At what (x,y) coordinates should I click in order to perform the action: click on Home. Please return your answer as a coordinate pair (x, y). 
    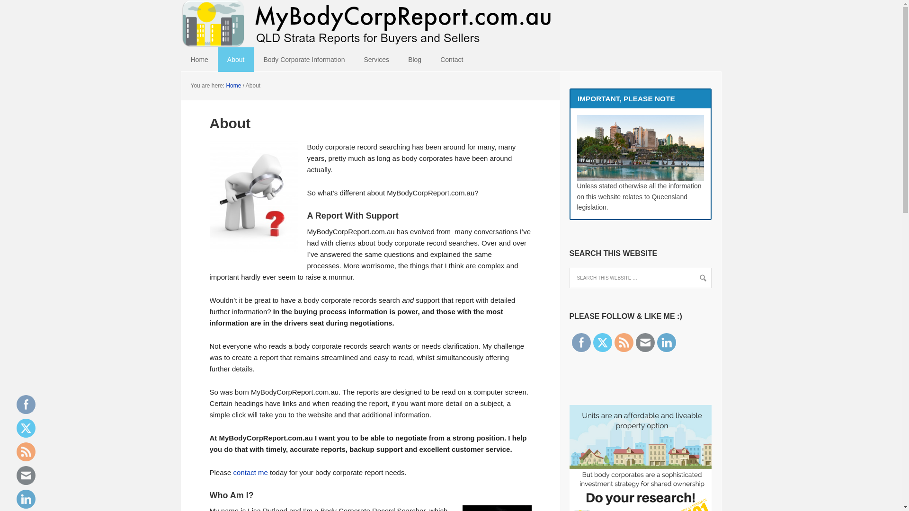
    Looking at the image, I should click on (233, 86).